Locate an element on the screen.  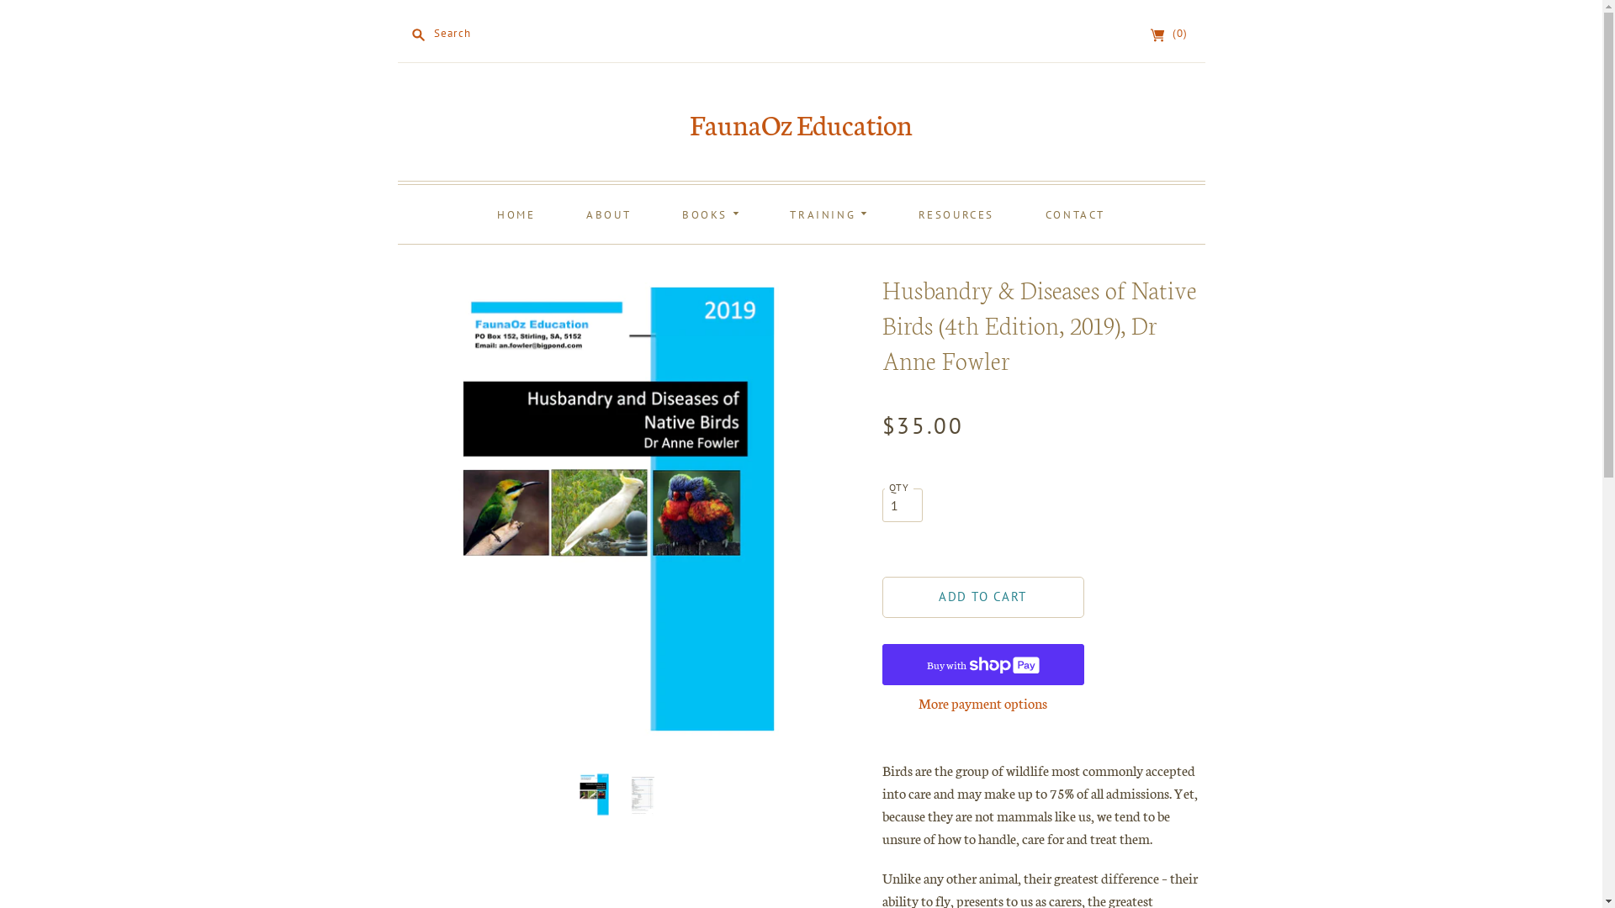
FaunaOz Education is located at coordinates (801, 124).